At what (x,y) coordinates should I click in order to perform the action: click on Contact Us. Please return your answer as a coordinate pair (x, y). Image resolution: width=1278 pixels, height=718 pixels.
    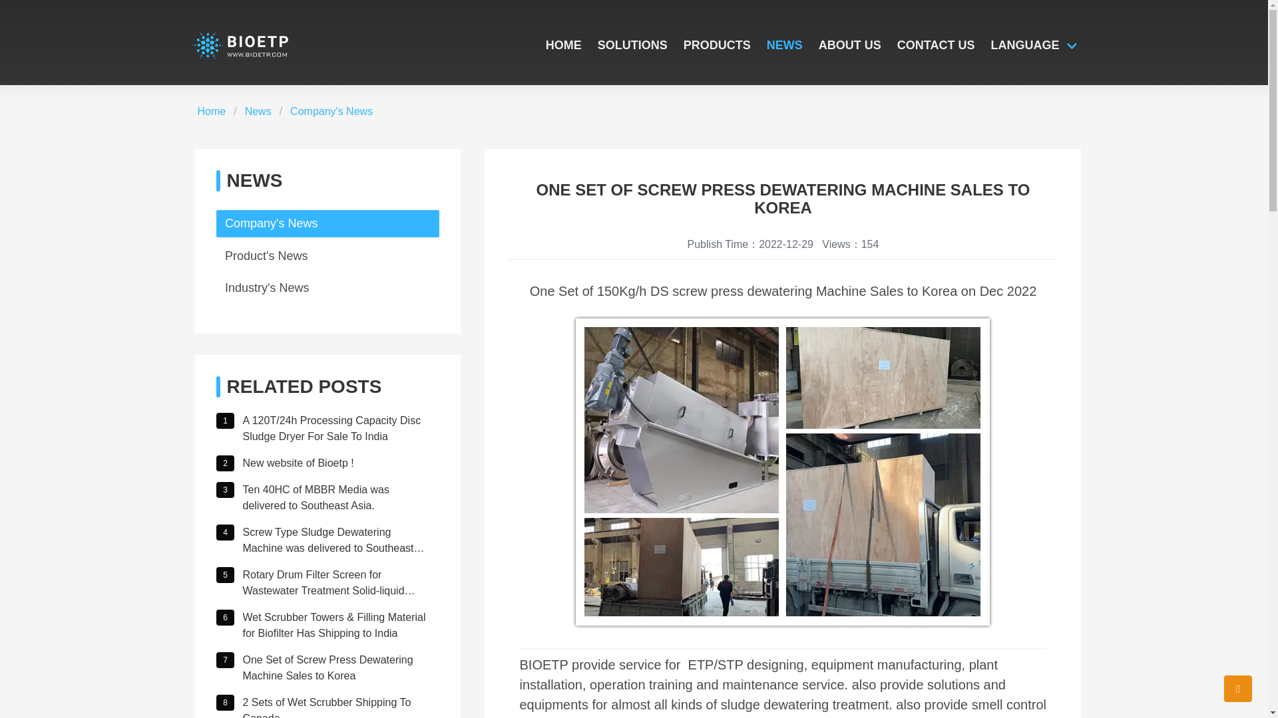
    Looking at the image, I should click on (936, 45).